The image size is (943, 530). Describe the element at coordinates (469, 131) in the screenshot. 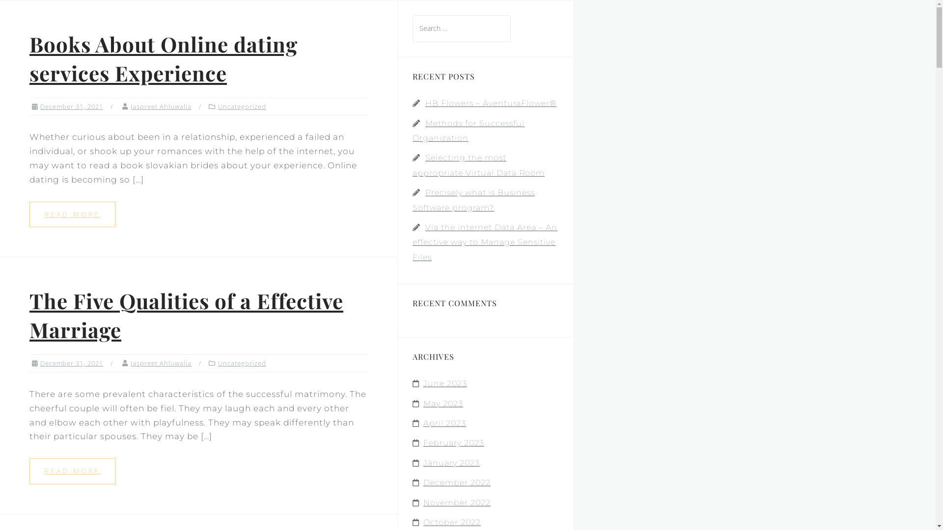

I see `Methods for Successful Organization` at that location.